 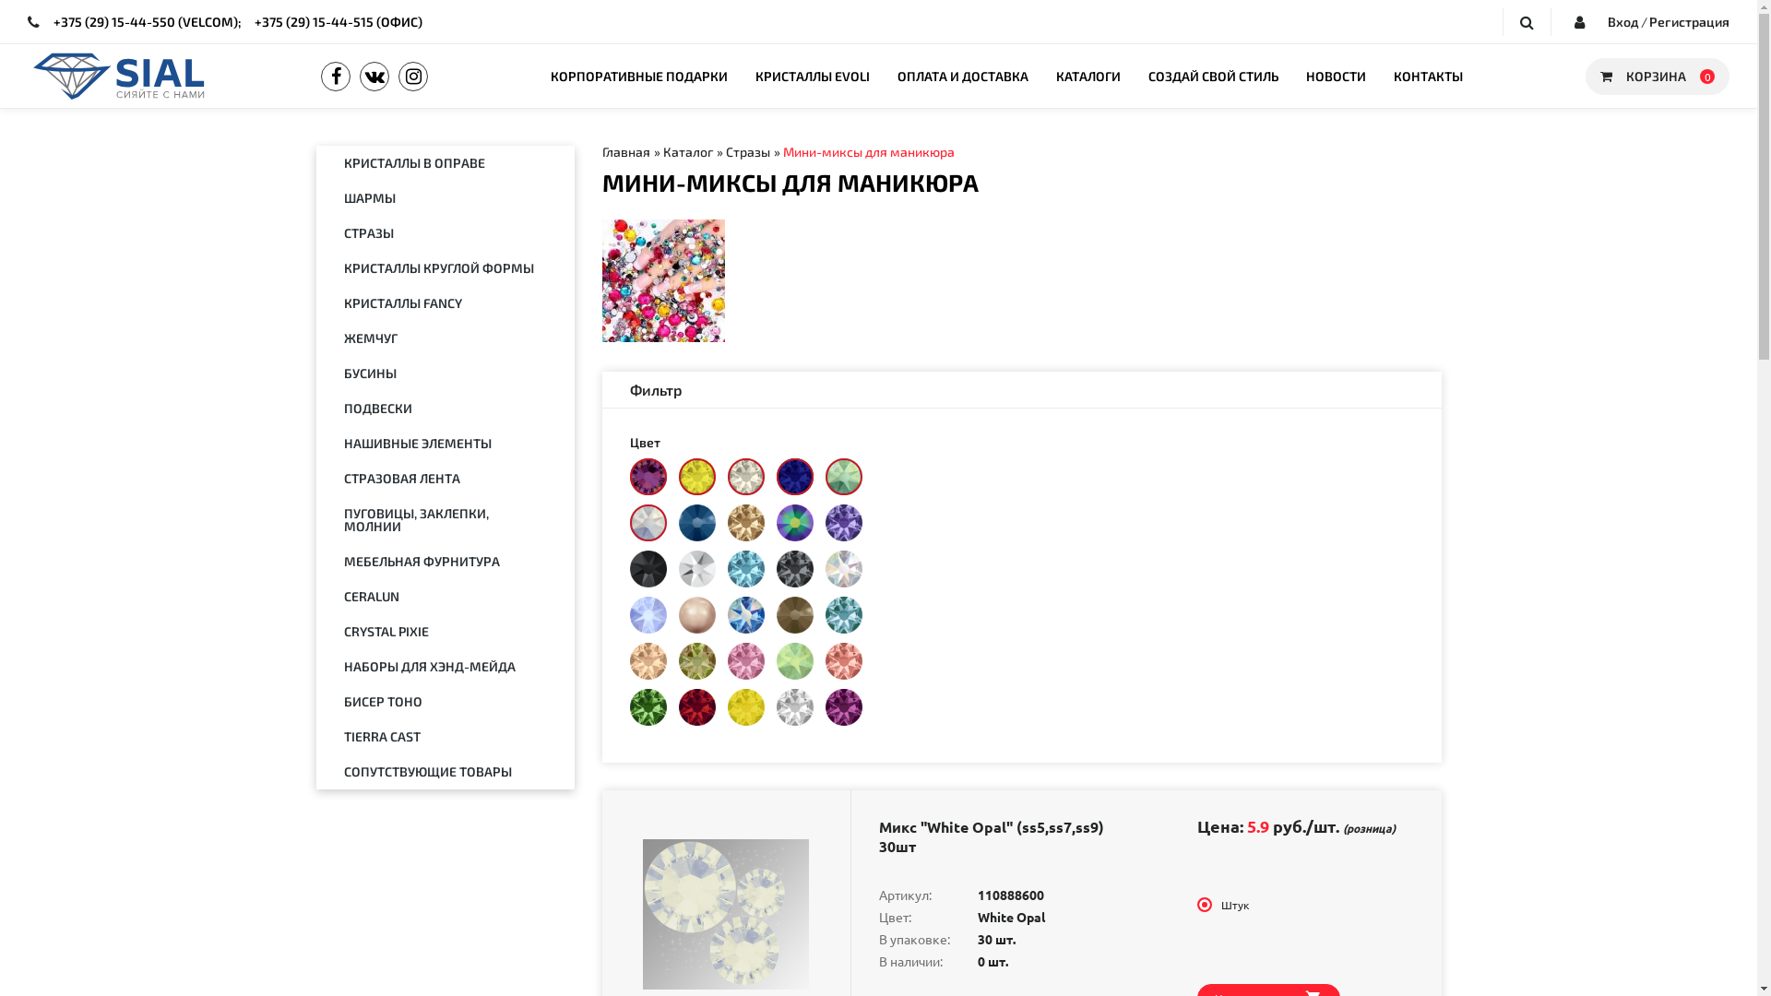 What do you see at coordinates (648, 707) in the screenshot?
I see `Fern Green` at bounding box center [648, 707].